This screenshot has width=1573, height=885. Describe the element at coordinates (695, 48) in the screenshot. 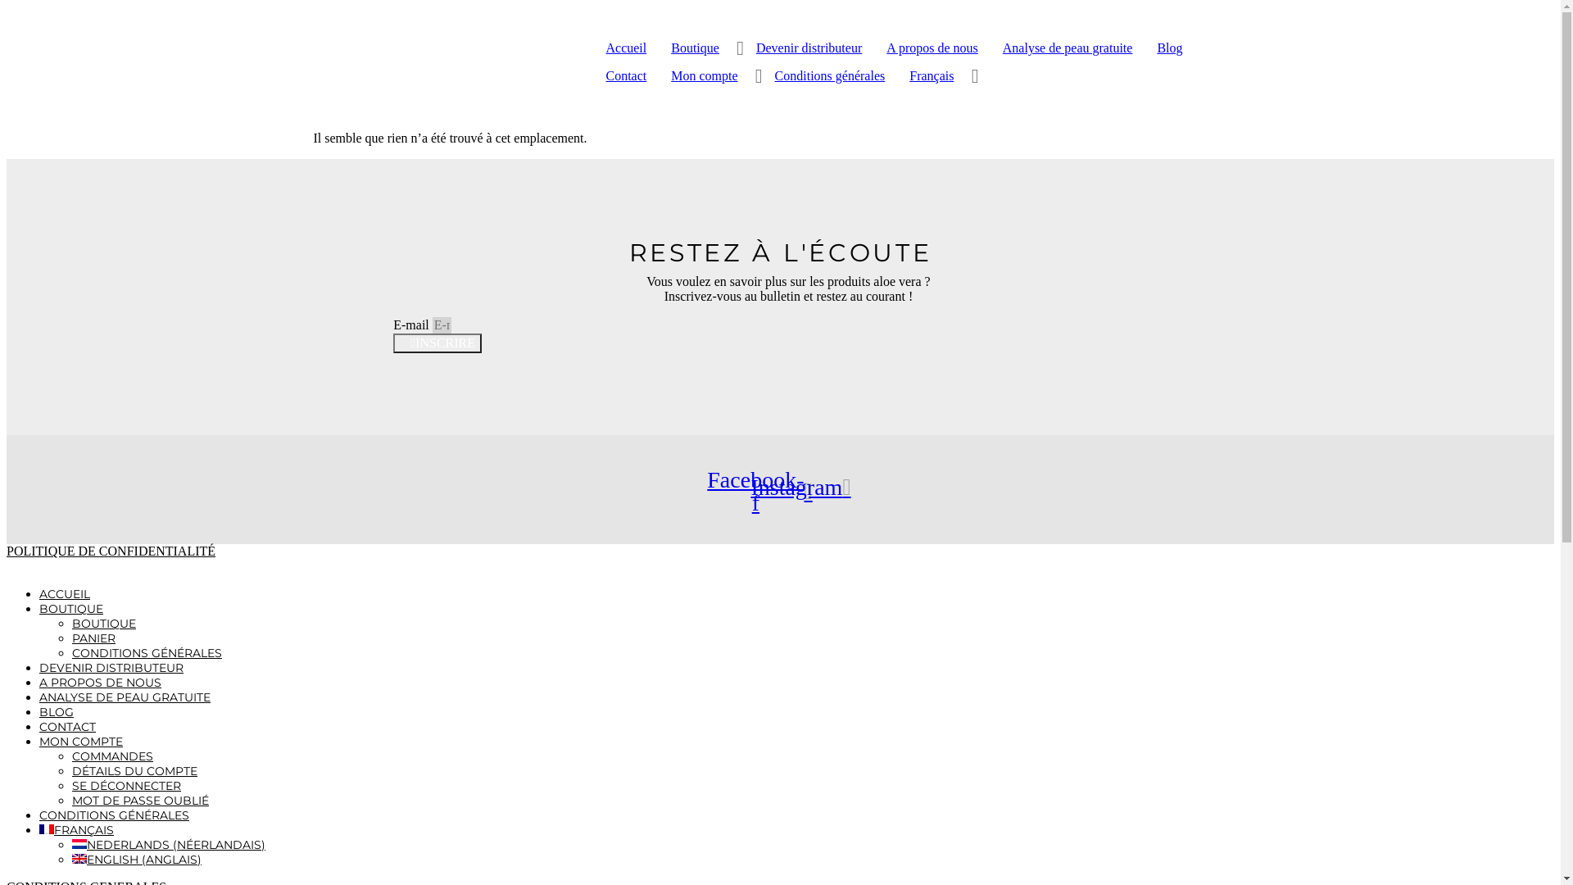

I see `Boutique` at that location.